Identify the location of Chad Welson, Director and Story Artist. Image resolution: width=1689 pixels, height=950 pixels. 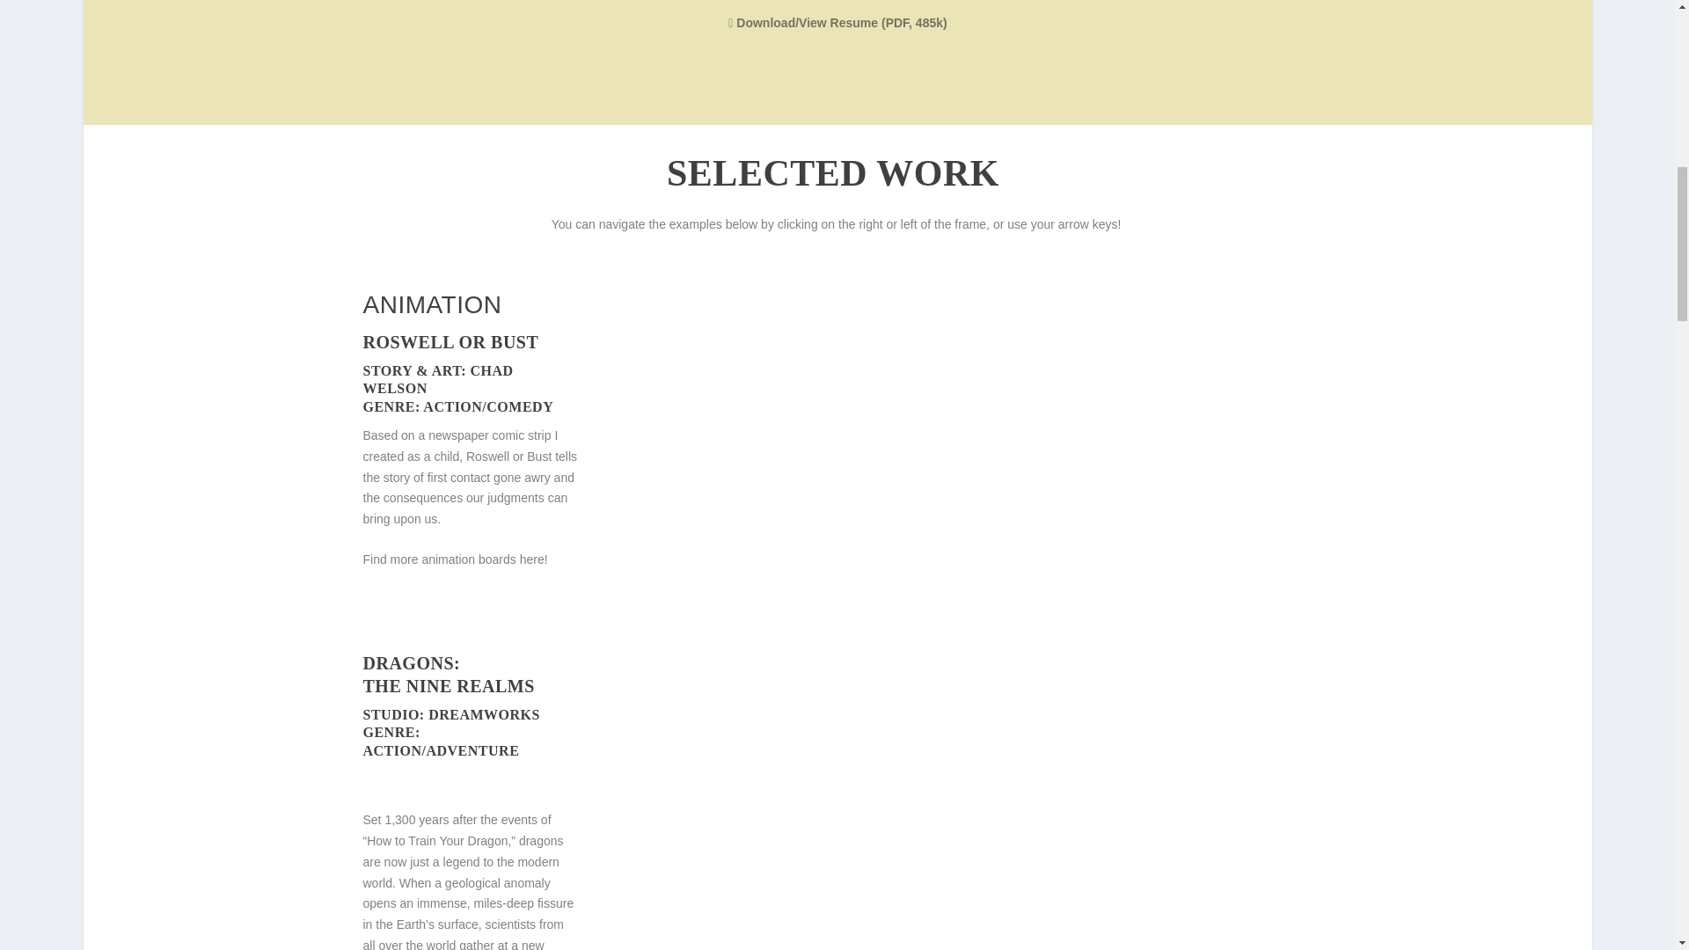
(802, 23).